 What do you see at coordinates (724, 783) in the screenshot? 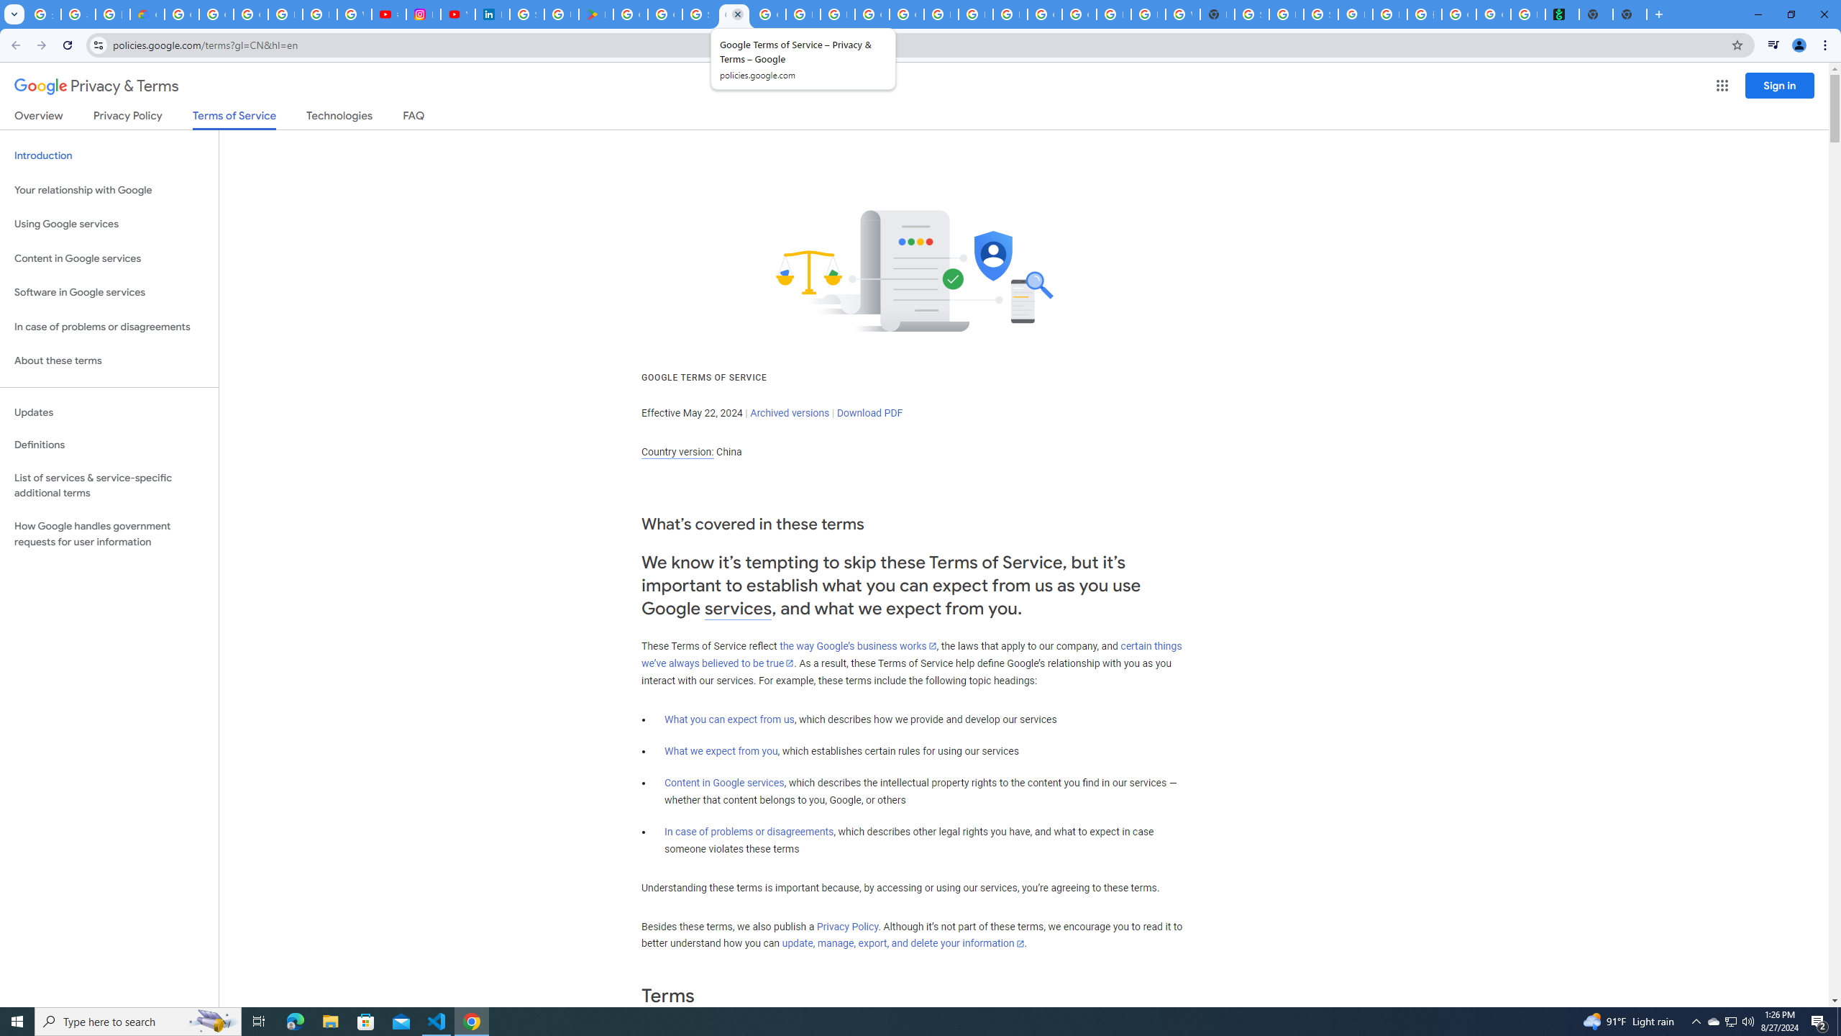
I see `Content in Google services` at bounding box center [724, 783].